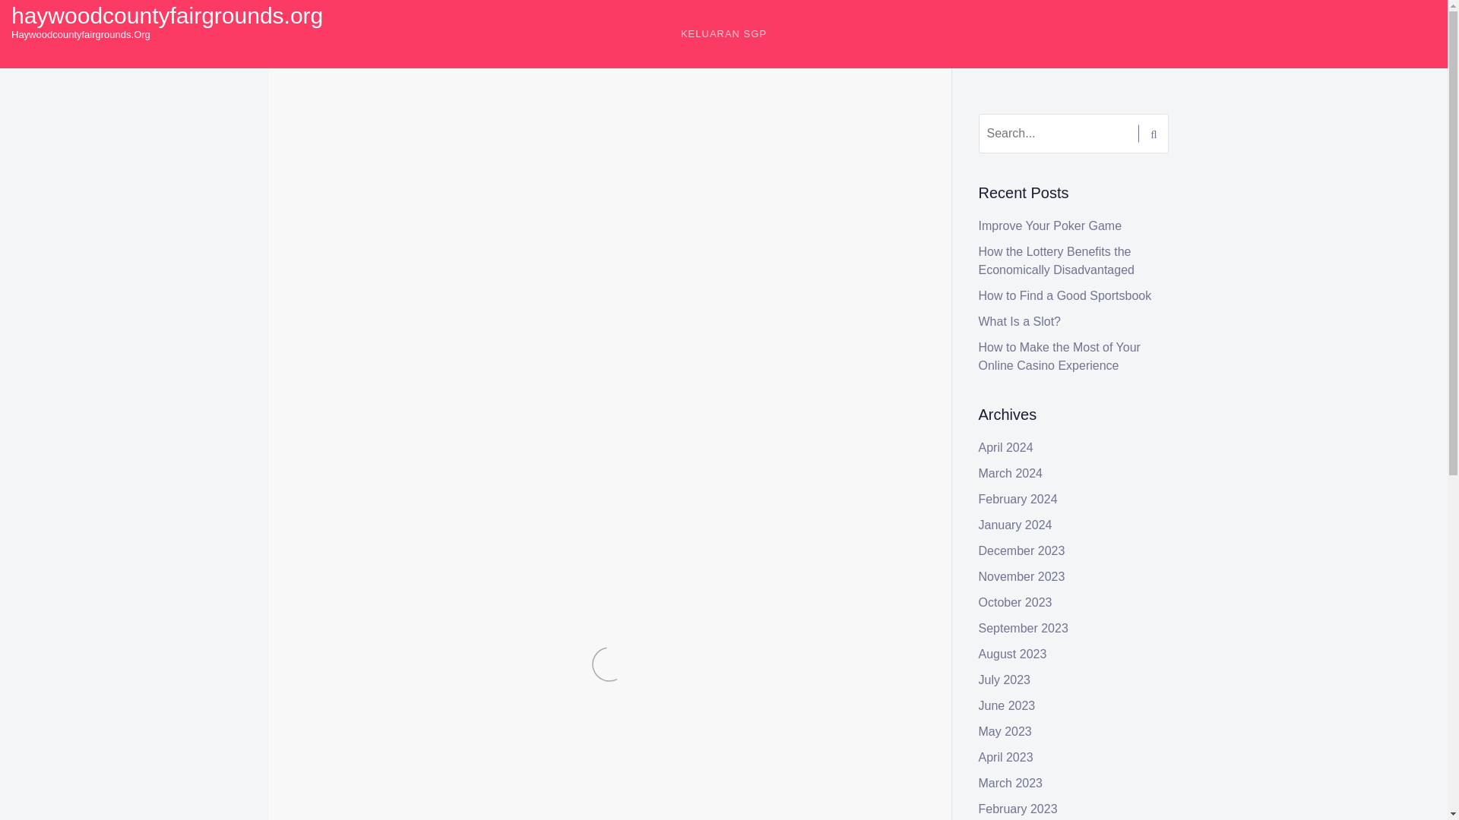 Image resolution: width=1459 pixels, height=820 pixels. What do you see at coordinates (1023, 627) in the screenshot?
I see `September 2023` at bounding box center [1023, 627].